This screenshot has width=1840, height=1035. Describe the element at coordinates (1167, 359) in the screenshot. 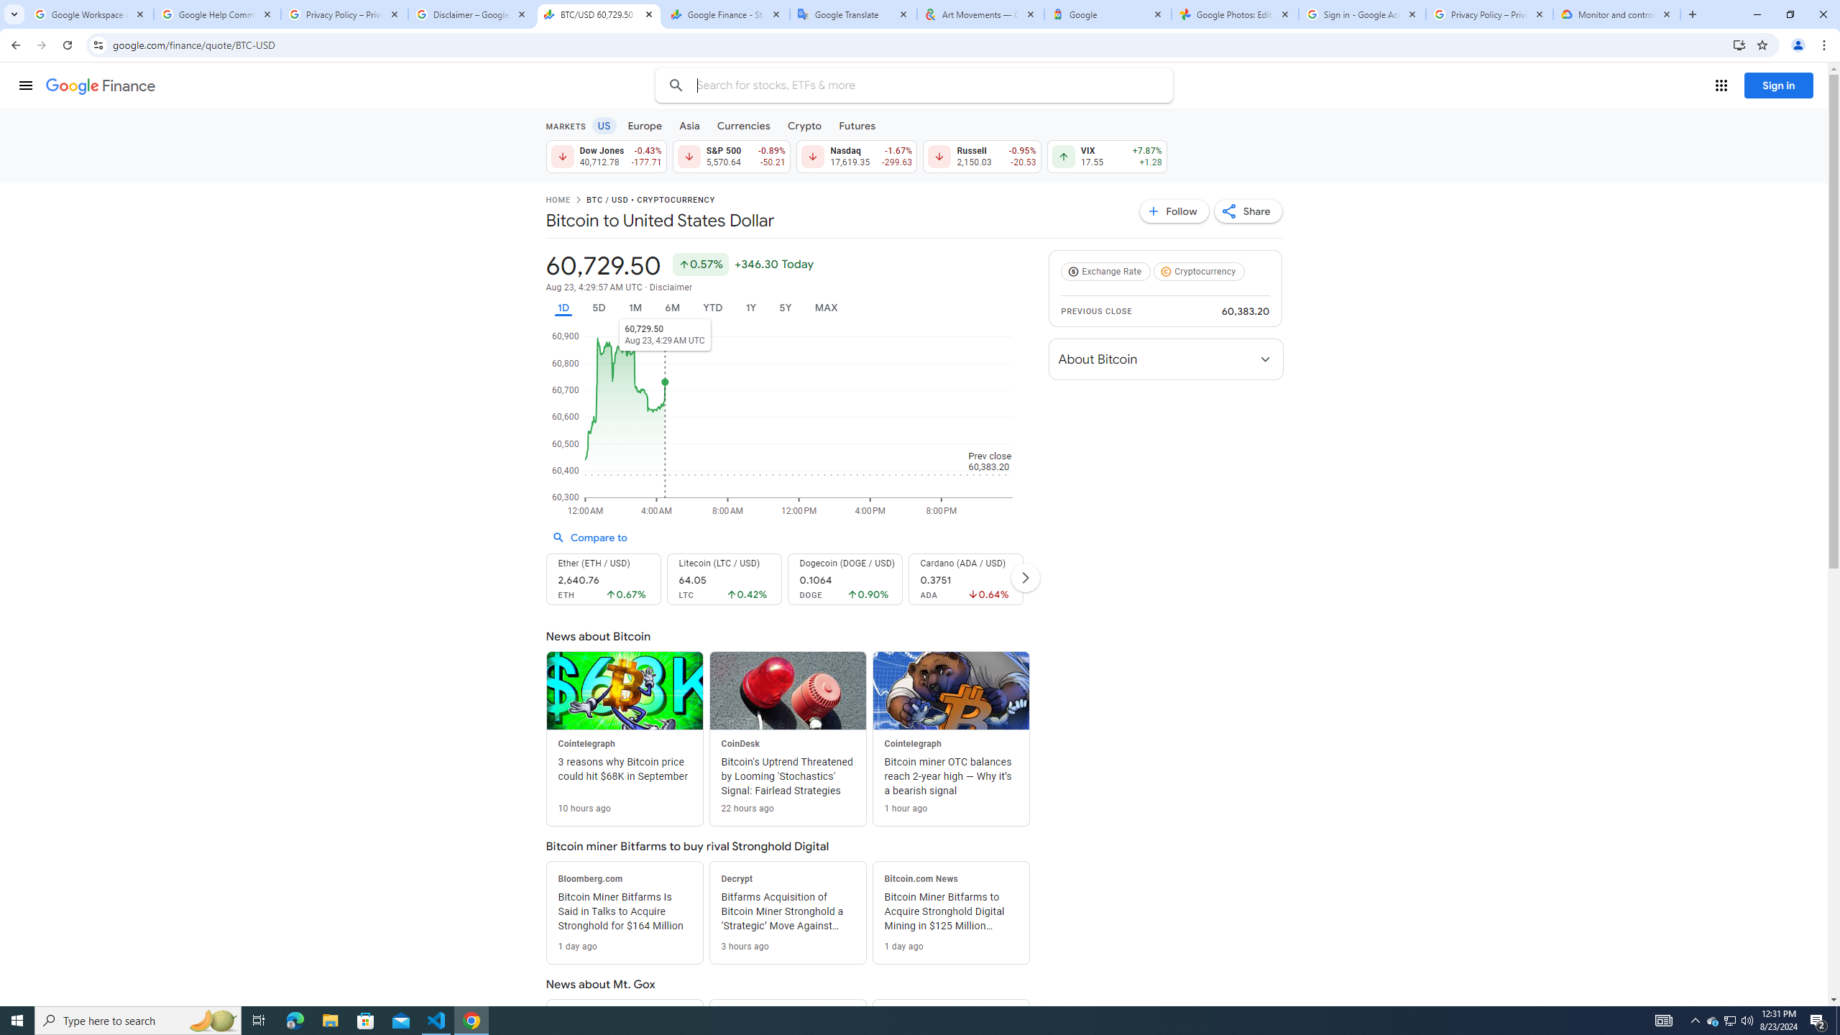

I see `About Bitcoin` at that location.